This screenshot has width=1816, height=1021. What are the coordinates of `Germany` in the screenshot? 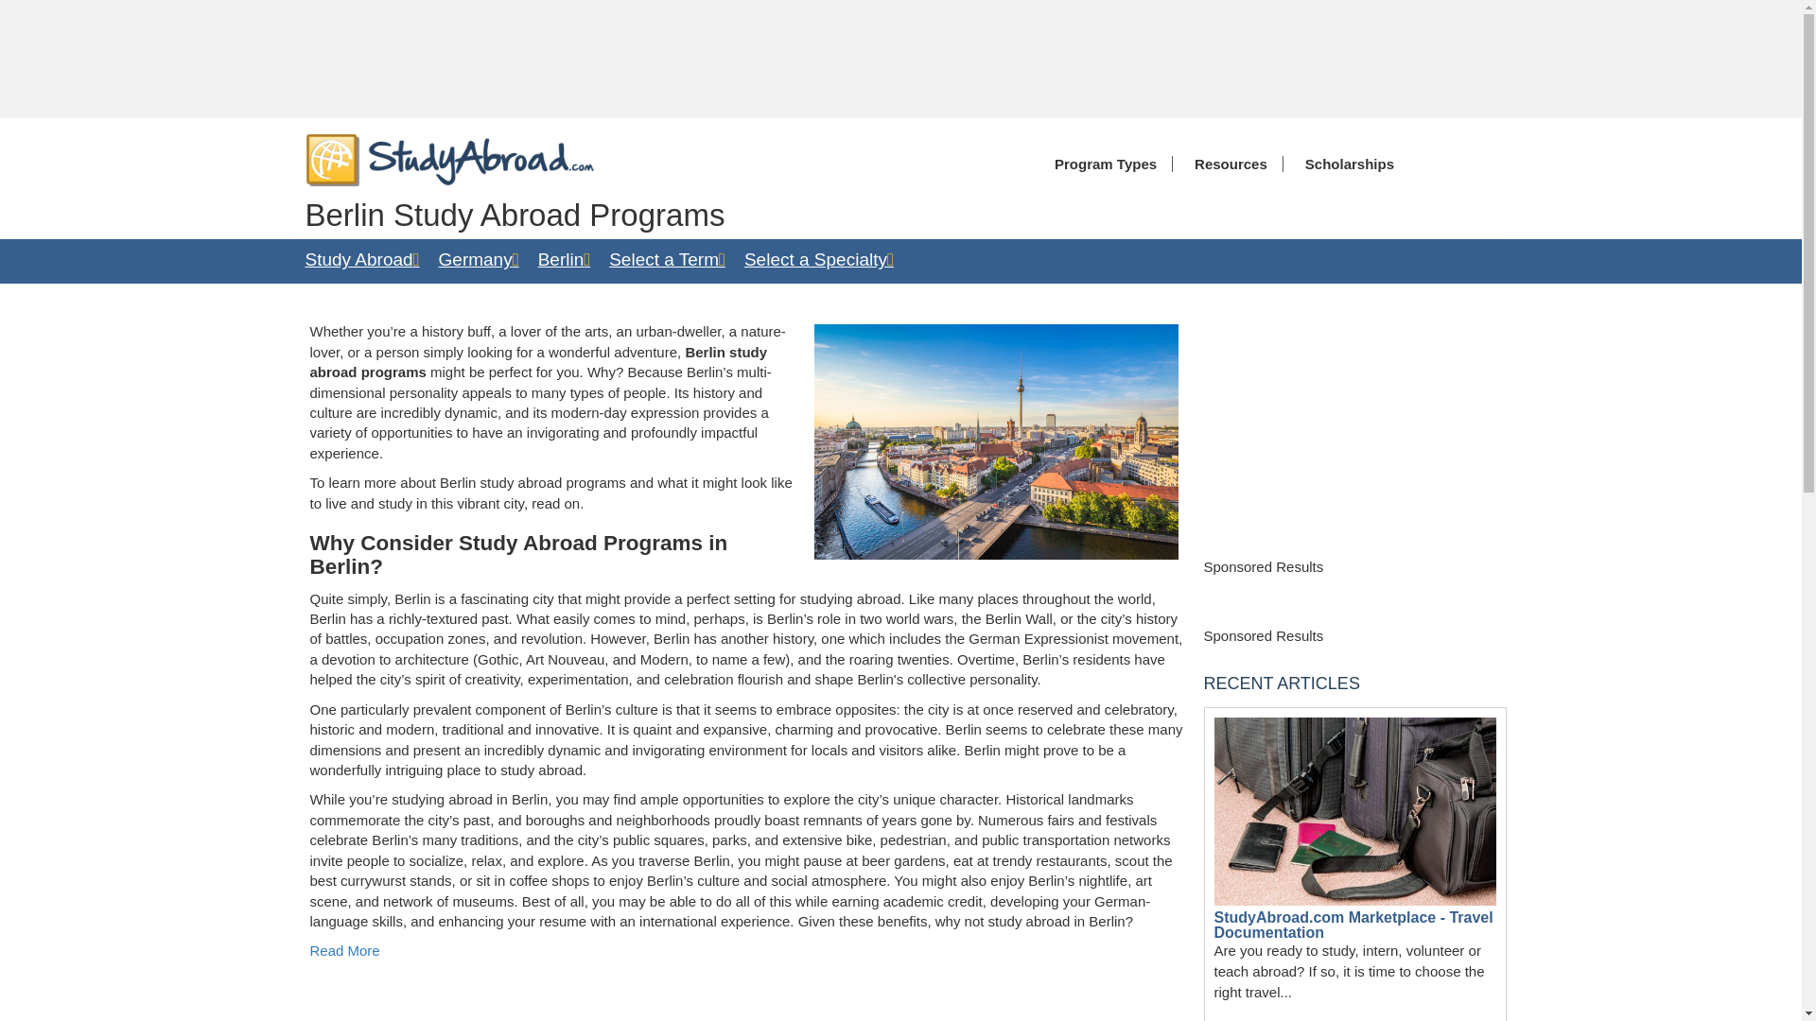 It's located at (479, 259).